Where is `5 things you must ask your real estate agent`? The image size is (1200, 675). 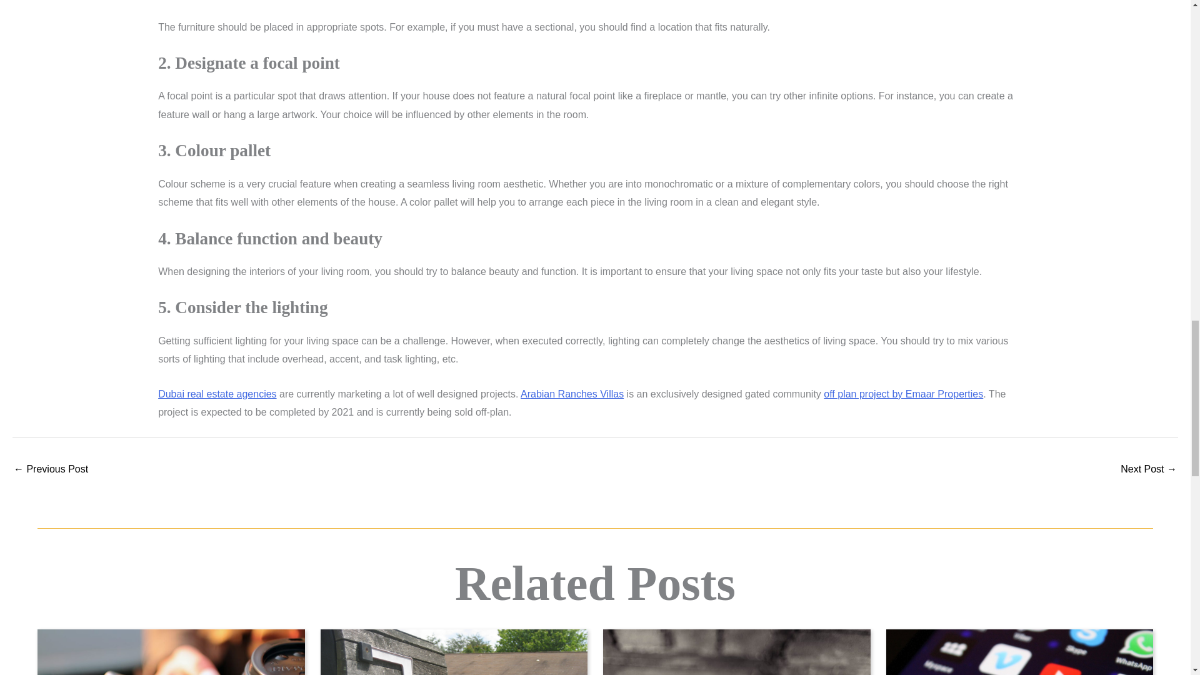
5 things you must ask your real estate agent is located at coordinates (50, 470).